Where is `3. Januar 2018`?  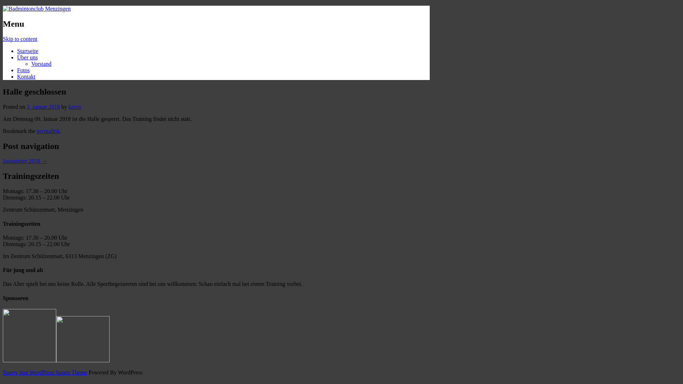
3. Januar 2018 is located at coordinates (43, 107).